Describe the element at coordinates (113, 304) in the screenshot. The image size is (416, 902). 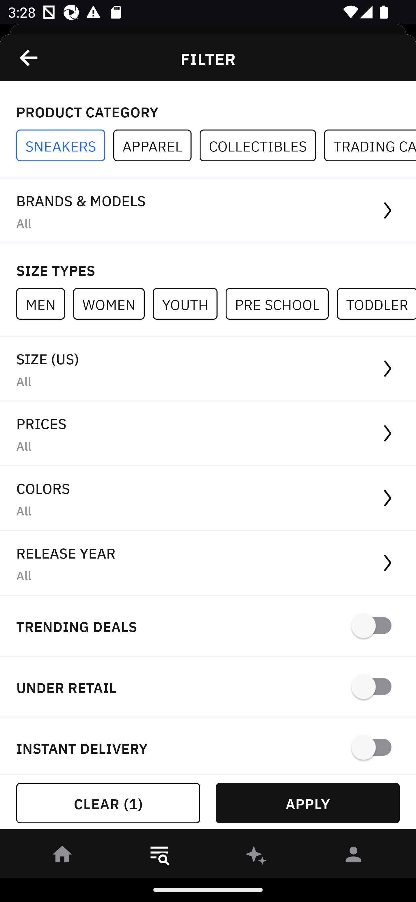
I see `WOMEN` at that location.